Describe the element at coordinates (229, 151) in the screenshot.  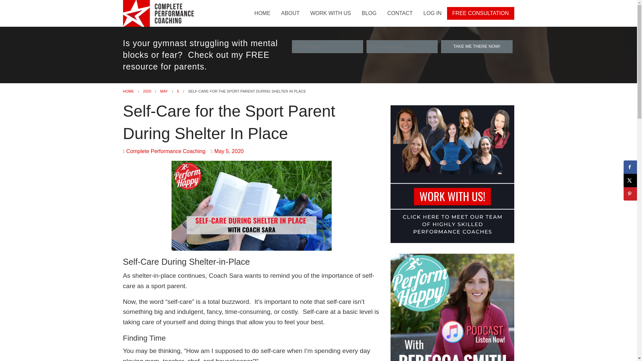
I see `View all posts from May 2020` at that location.